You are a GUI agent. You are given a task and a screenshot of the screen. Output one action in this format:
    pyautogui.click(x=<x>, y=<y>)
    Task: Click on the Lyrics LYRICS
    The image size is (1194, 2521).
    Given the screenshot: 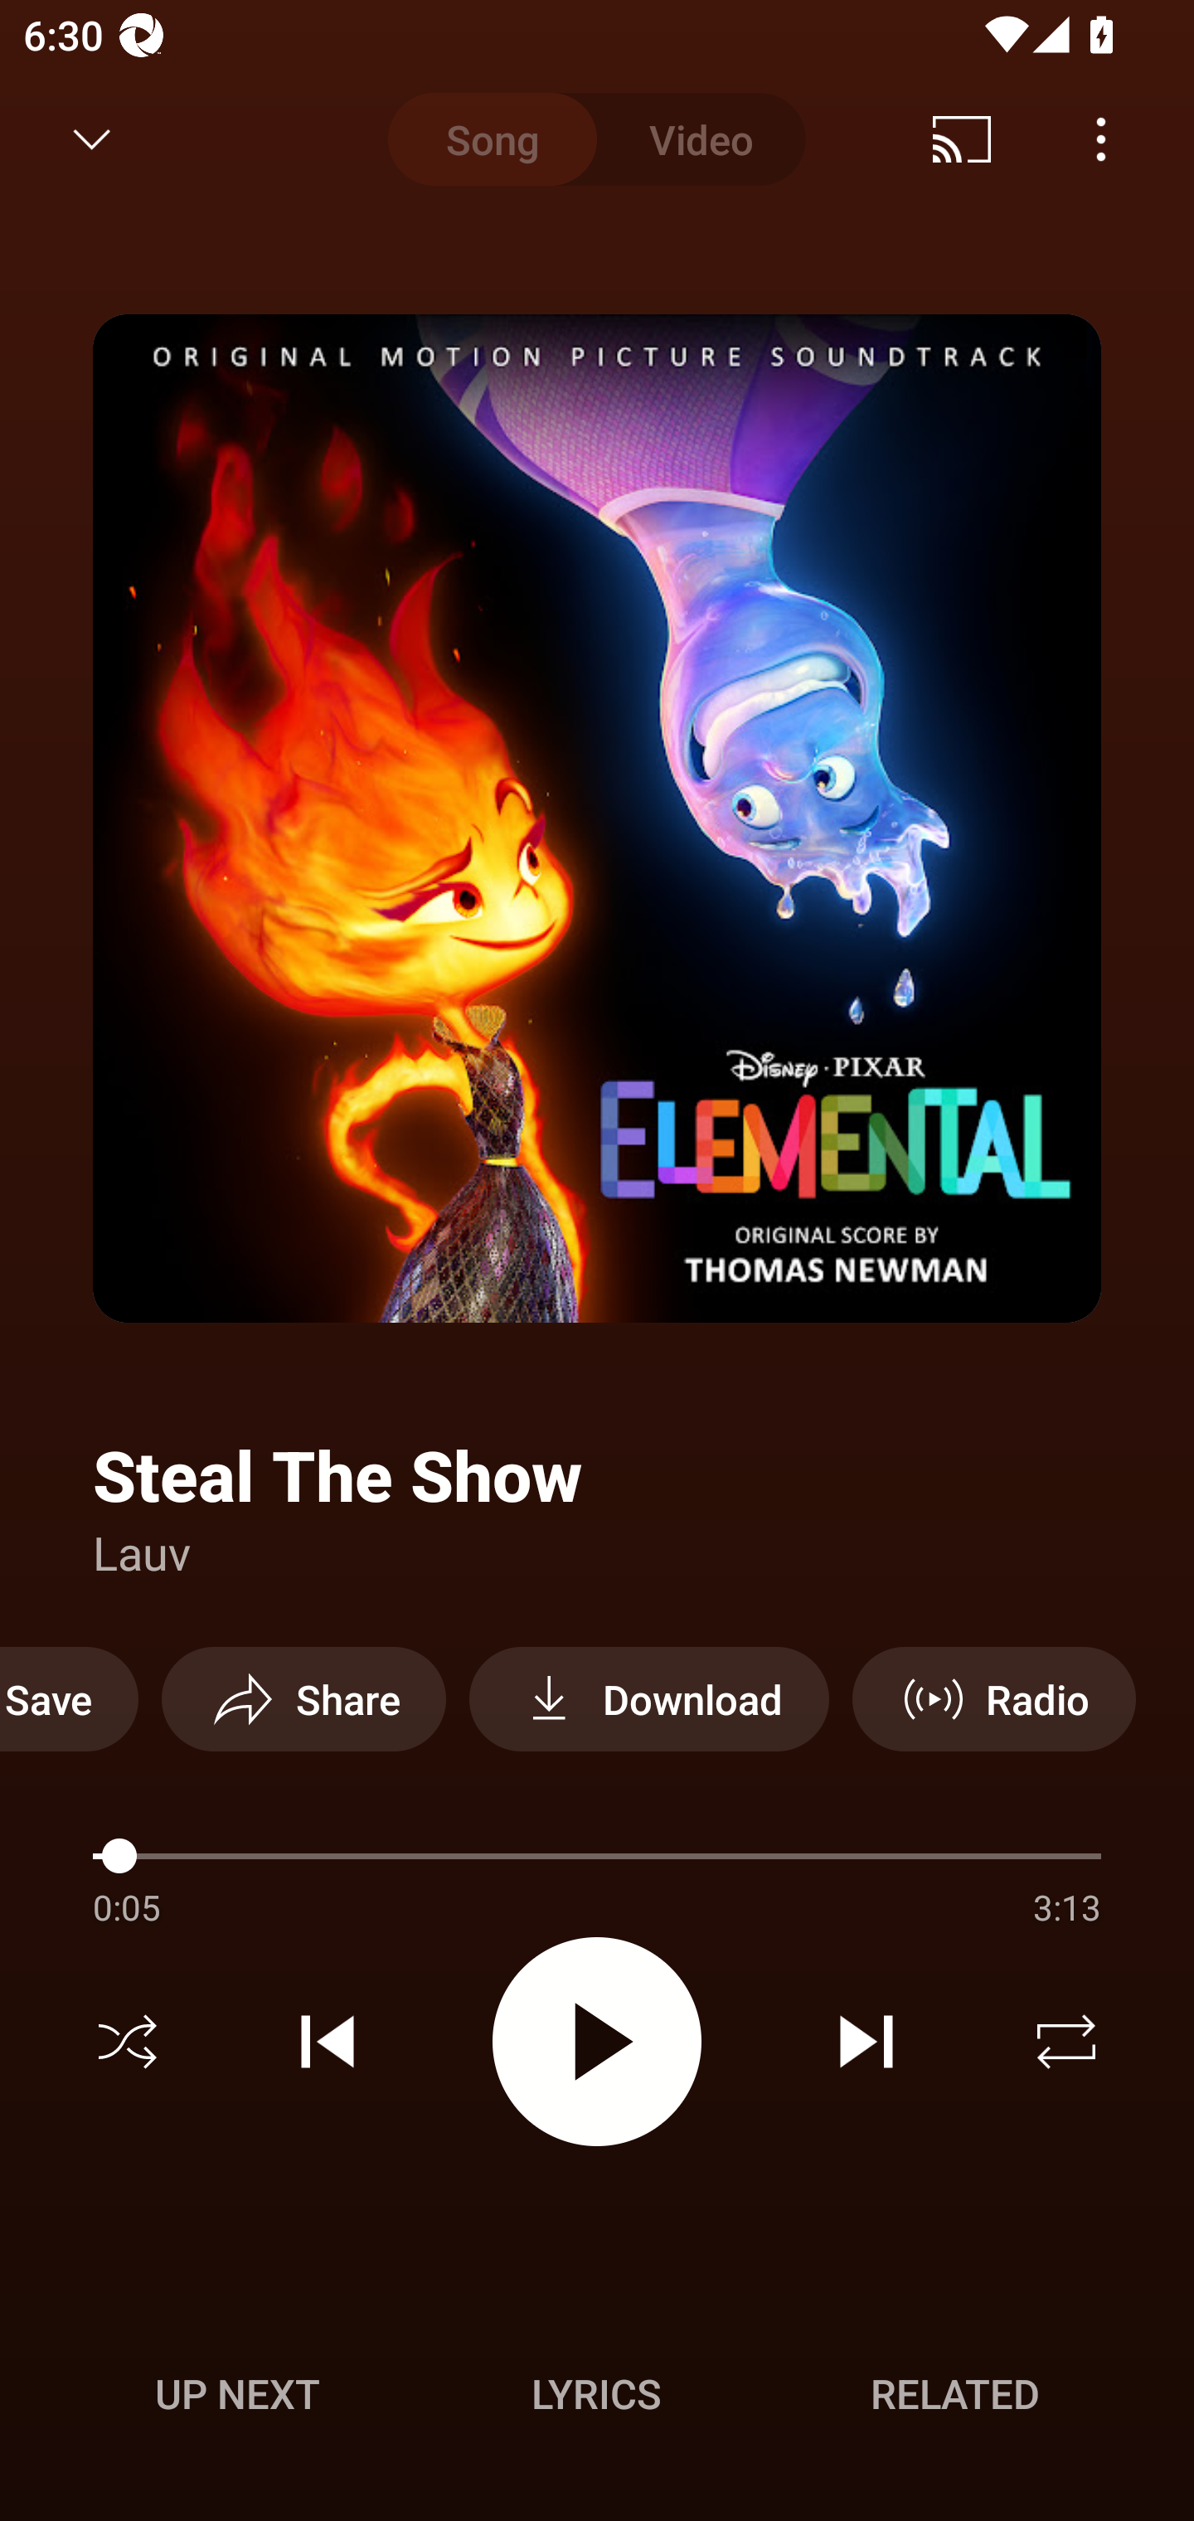 What is the action you would take?
    pyautogui.click(x=596, y=2393)
    